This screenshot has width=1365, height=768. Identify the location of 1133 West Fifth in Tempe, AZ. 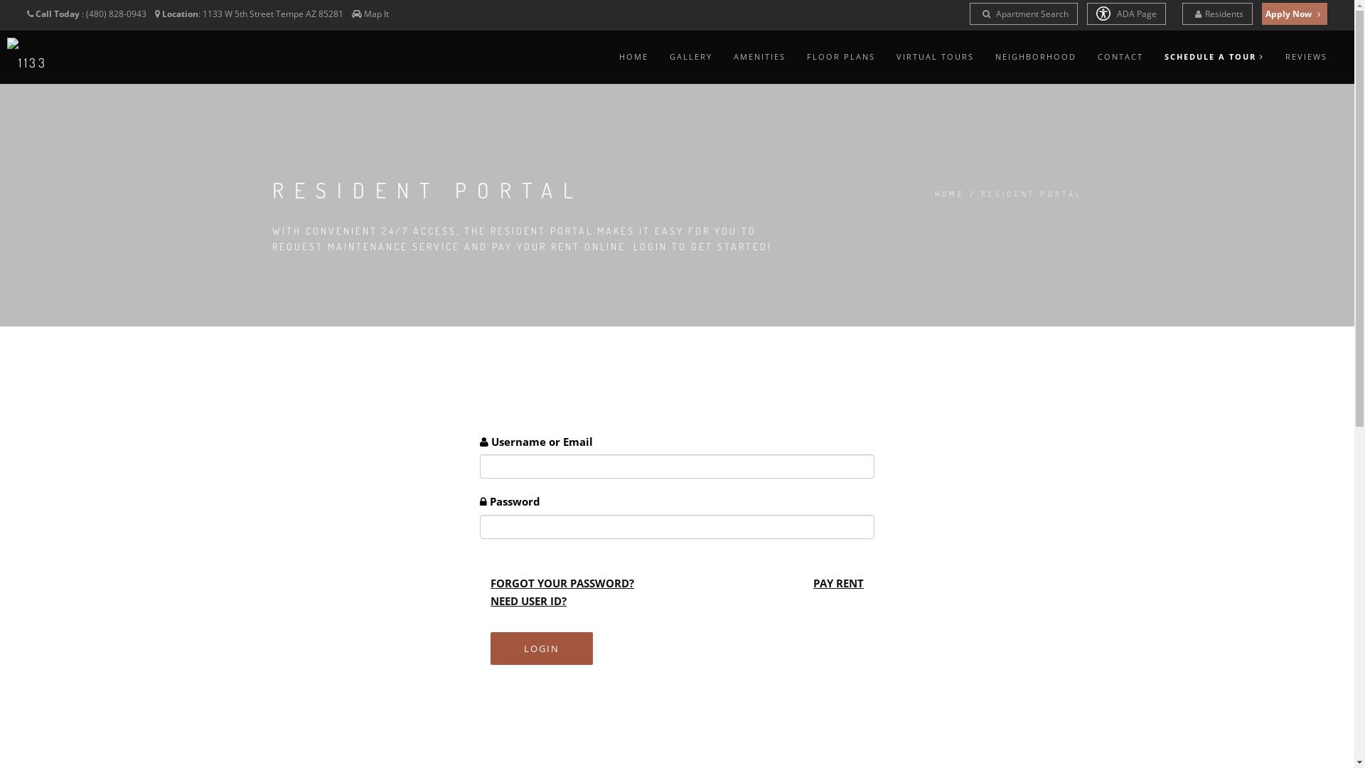
(49, 64).